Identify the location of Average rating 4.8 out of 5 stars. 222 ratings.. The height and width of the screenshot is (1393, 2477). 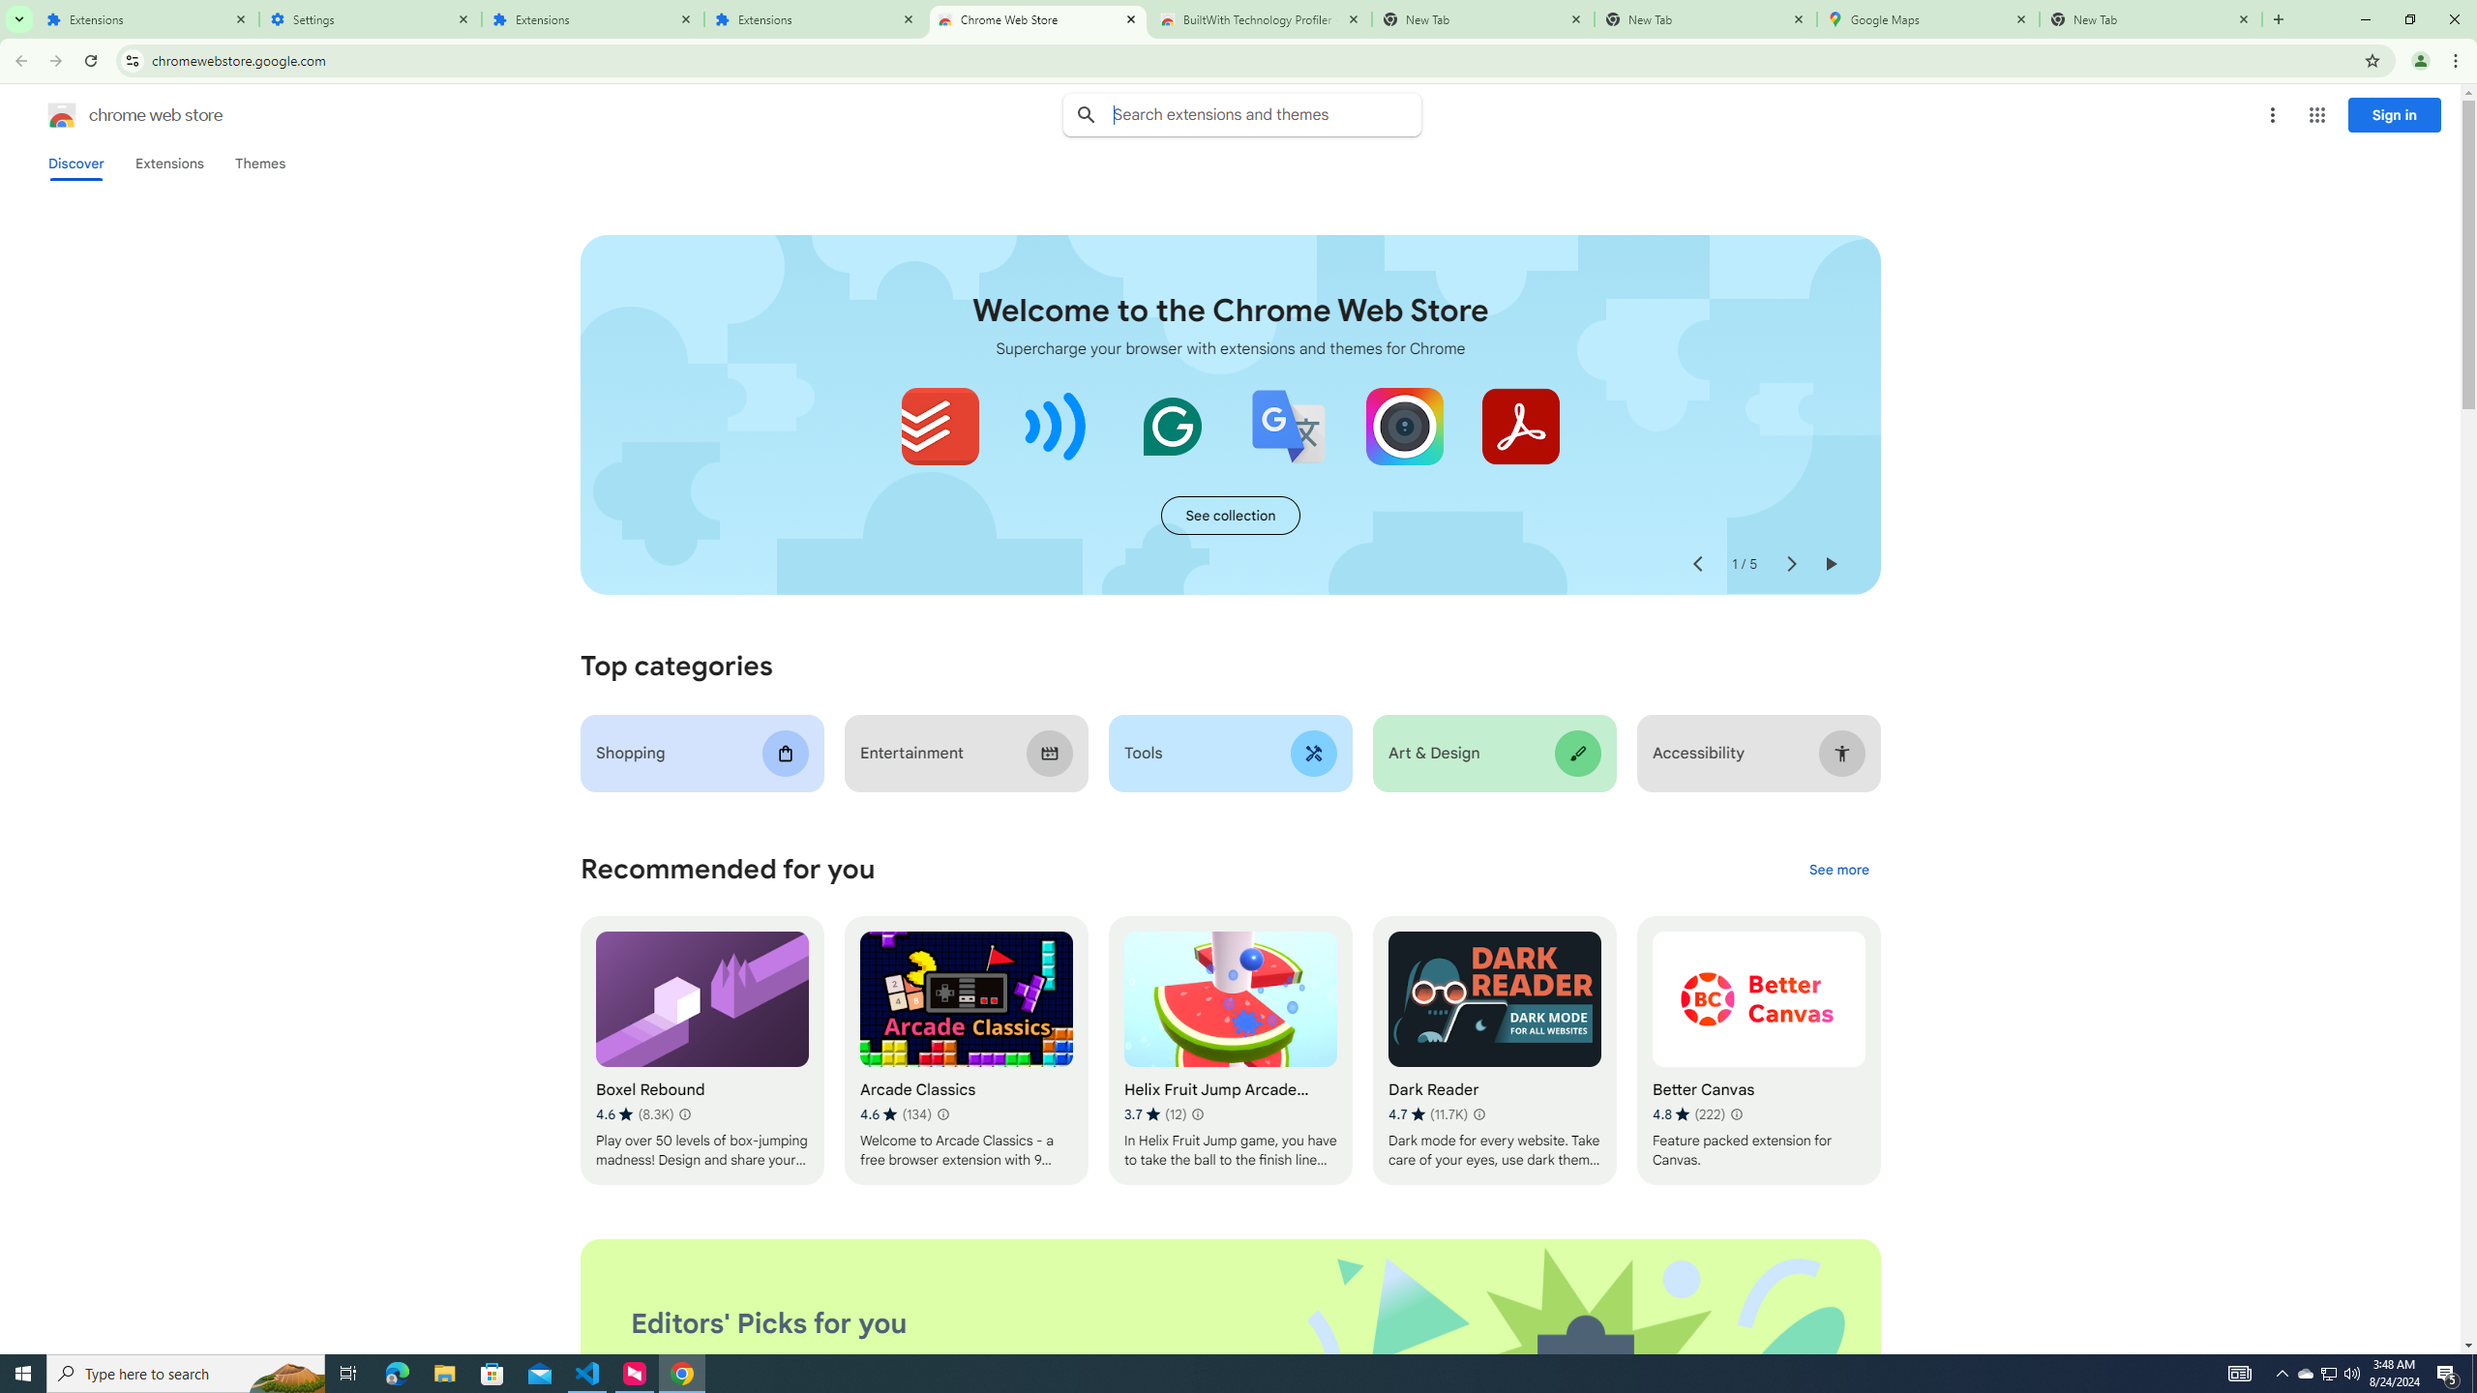
(1687, 1114).